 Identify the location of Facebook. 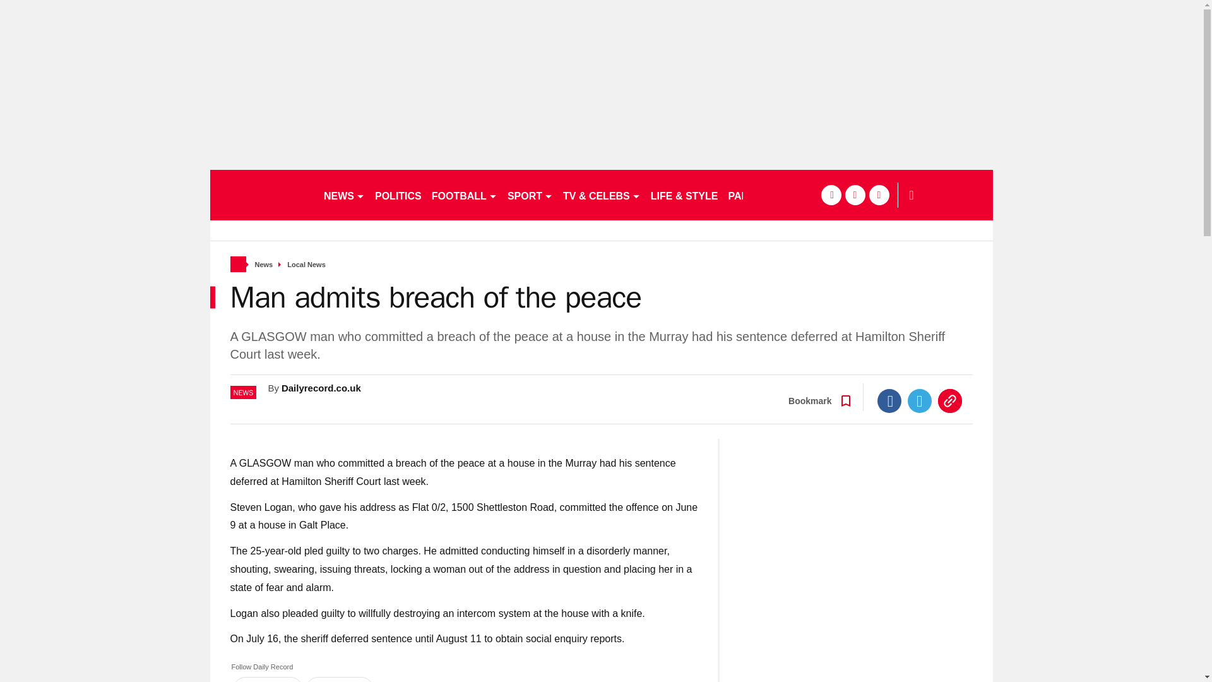
(889, 400).